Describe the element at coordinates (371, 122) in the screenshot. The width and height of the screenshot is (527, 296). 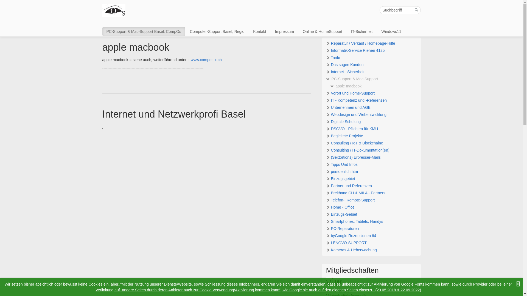
I see `  Digitale Schulung` at that location.